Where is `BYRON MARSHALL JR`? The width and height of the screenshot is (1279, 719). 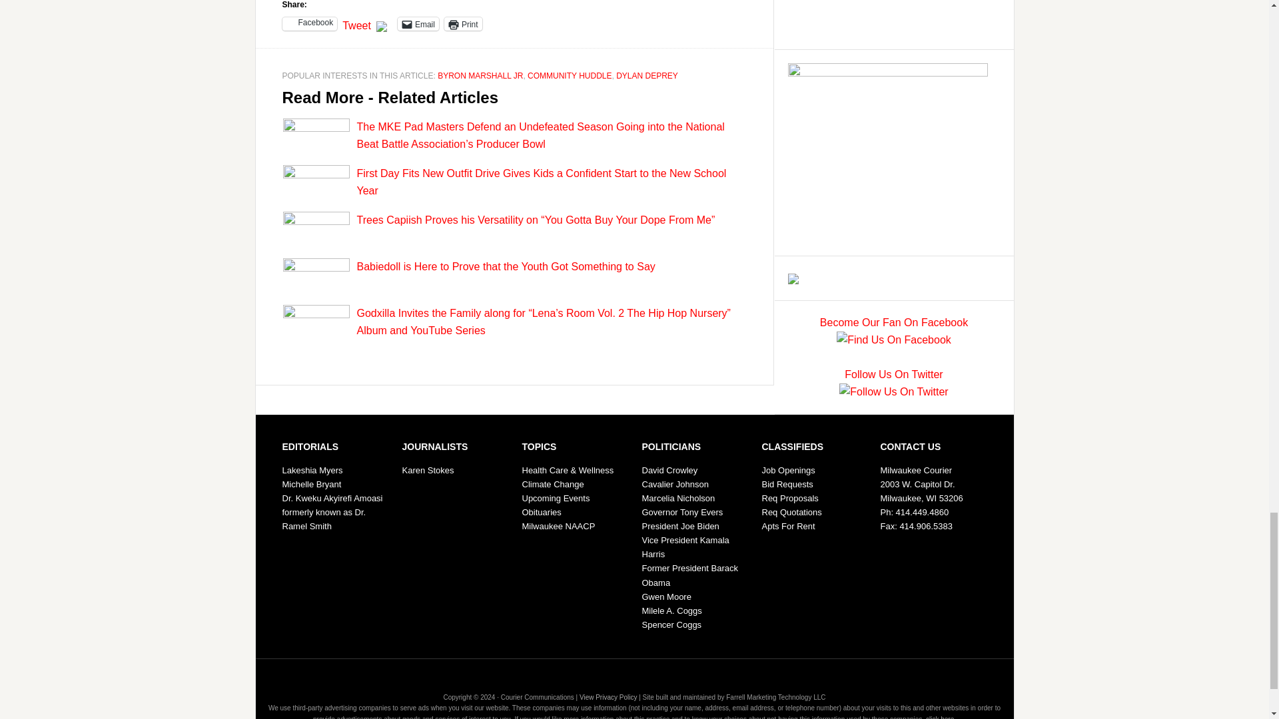 BYRON MARSHALL JR is located at coordinates (480, 75).